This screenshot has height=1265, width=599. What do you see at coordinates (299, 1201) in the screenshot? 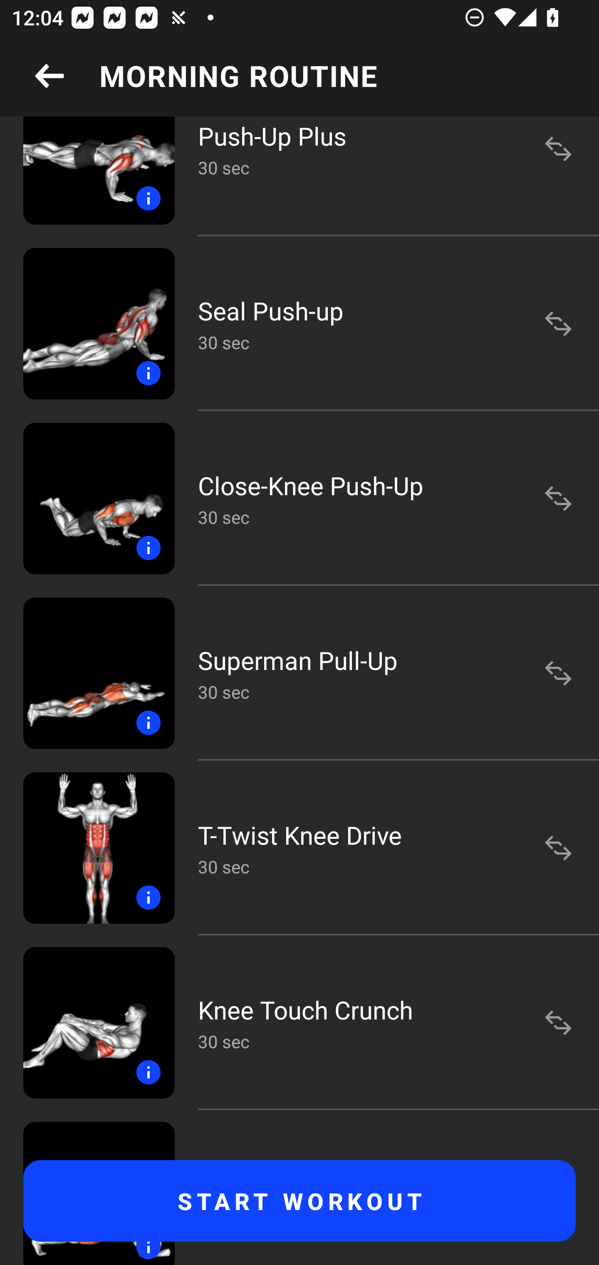
I see `START WORKOUT` at bounding box center [299, 1201].